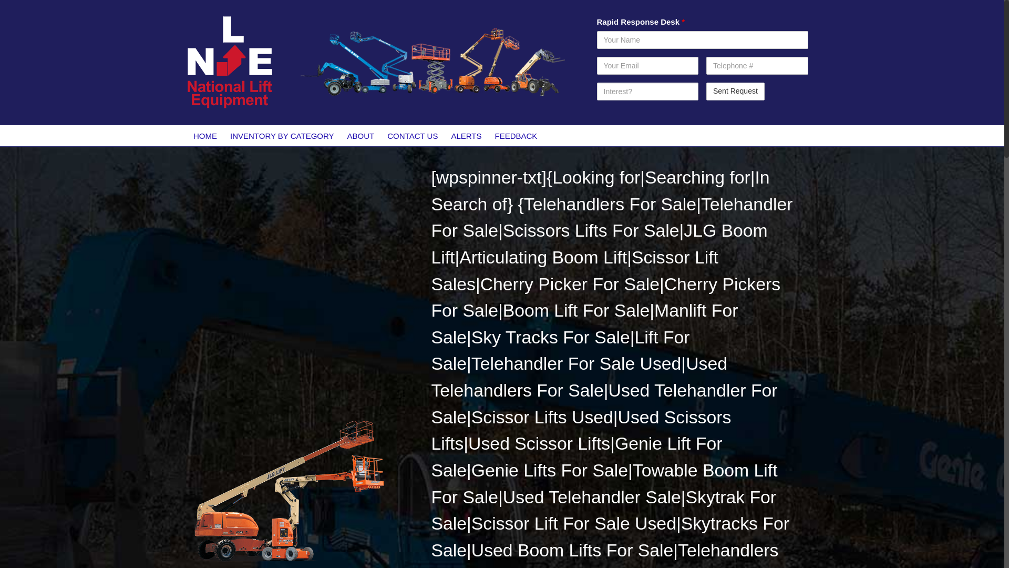 The image size is (1009, 568). What do you see at coordinates (516, 135) in the screenshot?
I see `FEEDBACK` at bounding box center [516, 135].